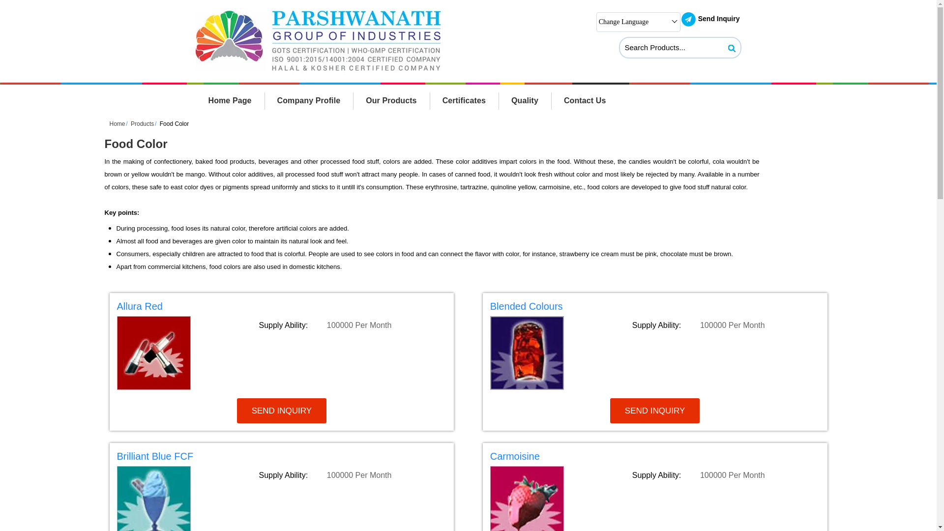 This screenshot has width=944, height=531. I want to click on Supply Ability: 100000 Per Month, so click(726, 325).